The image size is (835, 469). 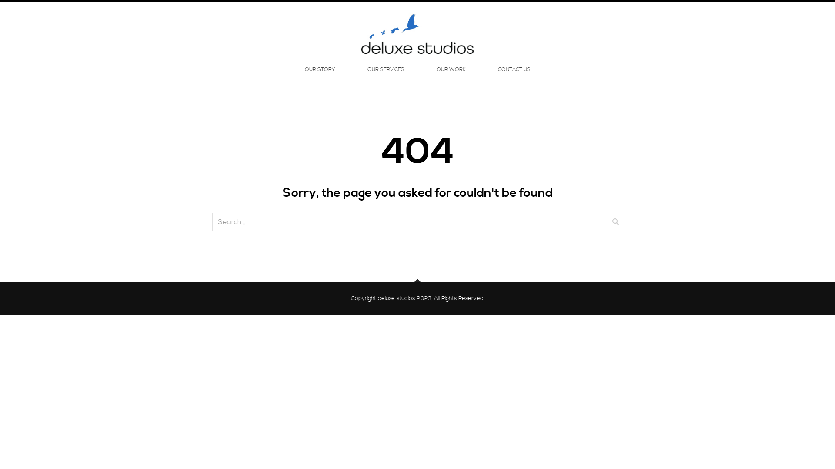 What do you see at coordinates (385, 70) in the screenshot?
I see `OUR SERVICES` at bounding box center [385, 70].